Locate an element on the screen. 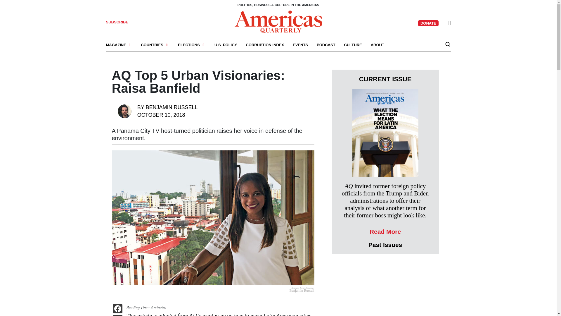 This screenshot has width=561, height=316. Facebook is located at coordinates (117, 309).